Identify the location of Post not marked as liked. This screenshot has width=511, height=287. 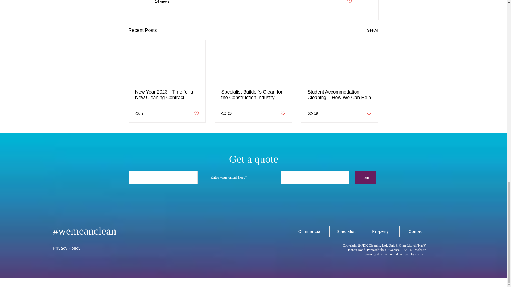
(196, 113).